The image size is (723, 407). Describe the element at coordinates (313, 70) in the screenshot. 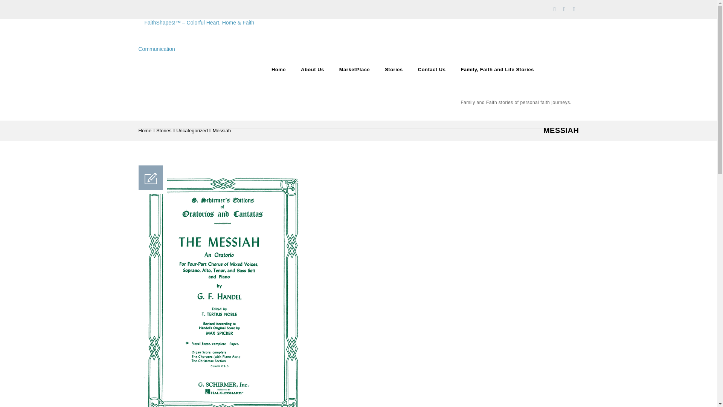

I see `About Us` at that location.